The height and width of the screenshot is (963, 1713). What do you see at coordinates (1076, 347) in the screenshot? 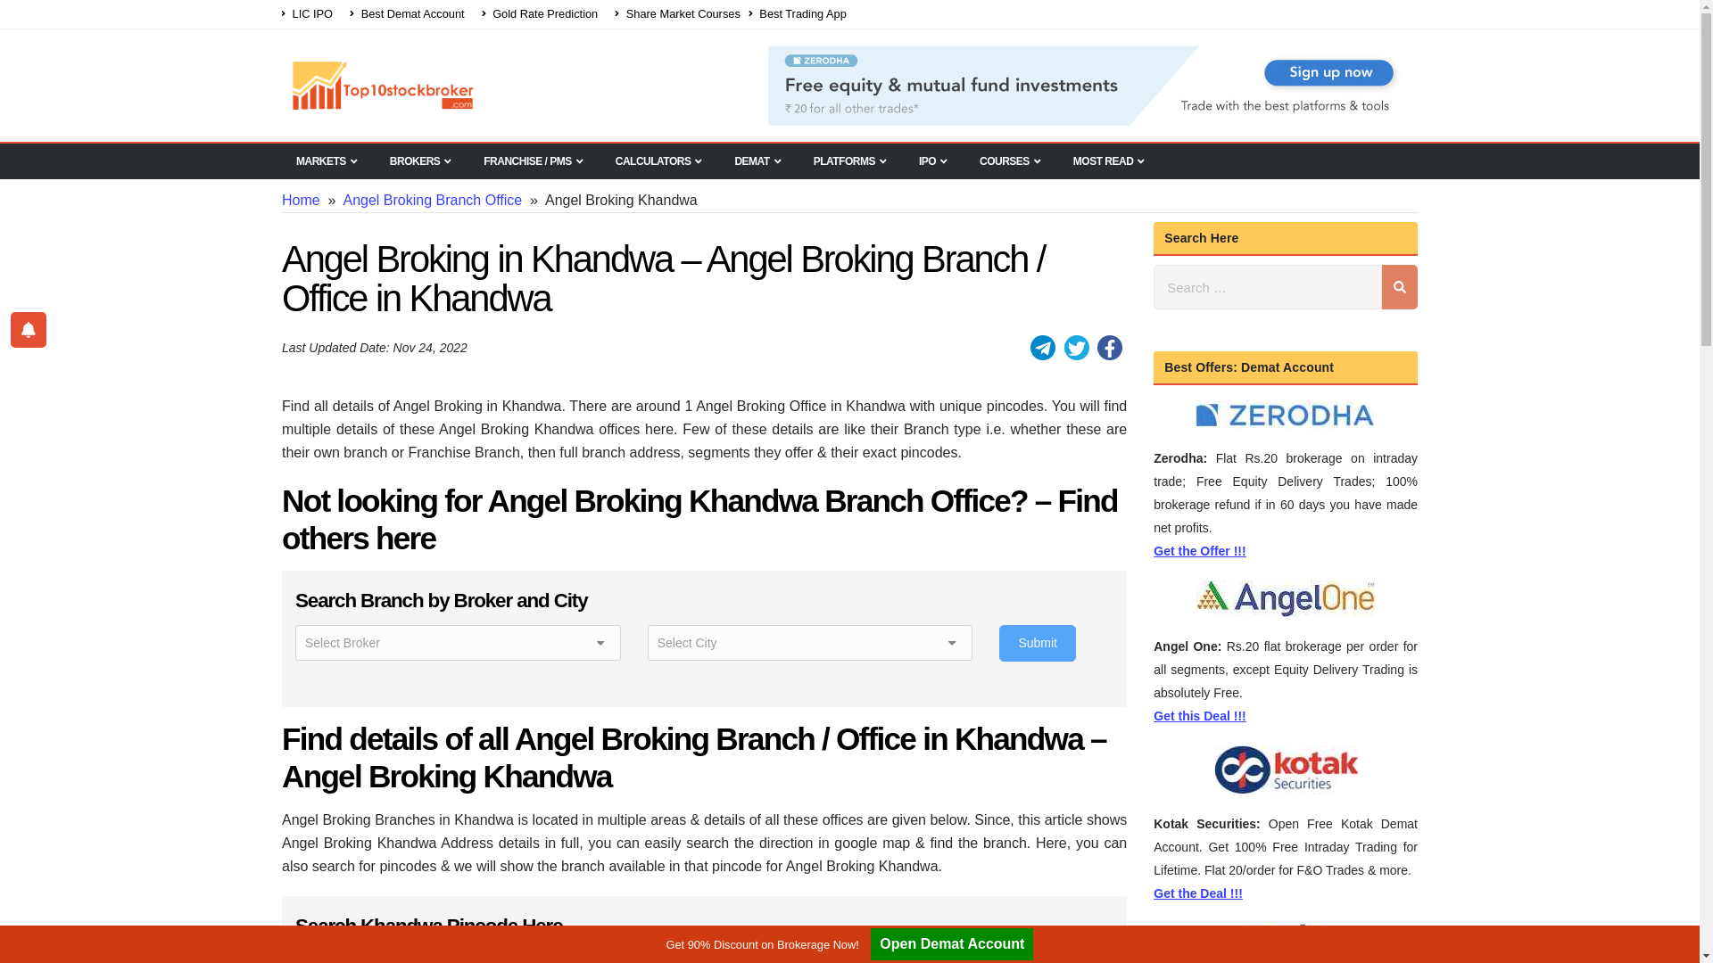
I see `Twitter` at bounding box center [1076, 347].